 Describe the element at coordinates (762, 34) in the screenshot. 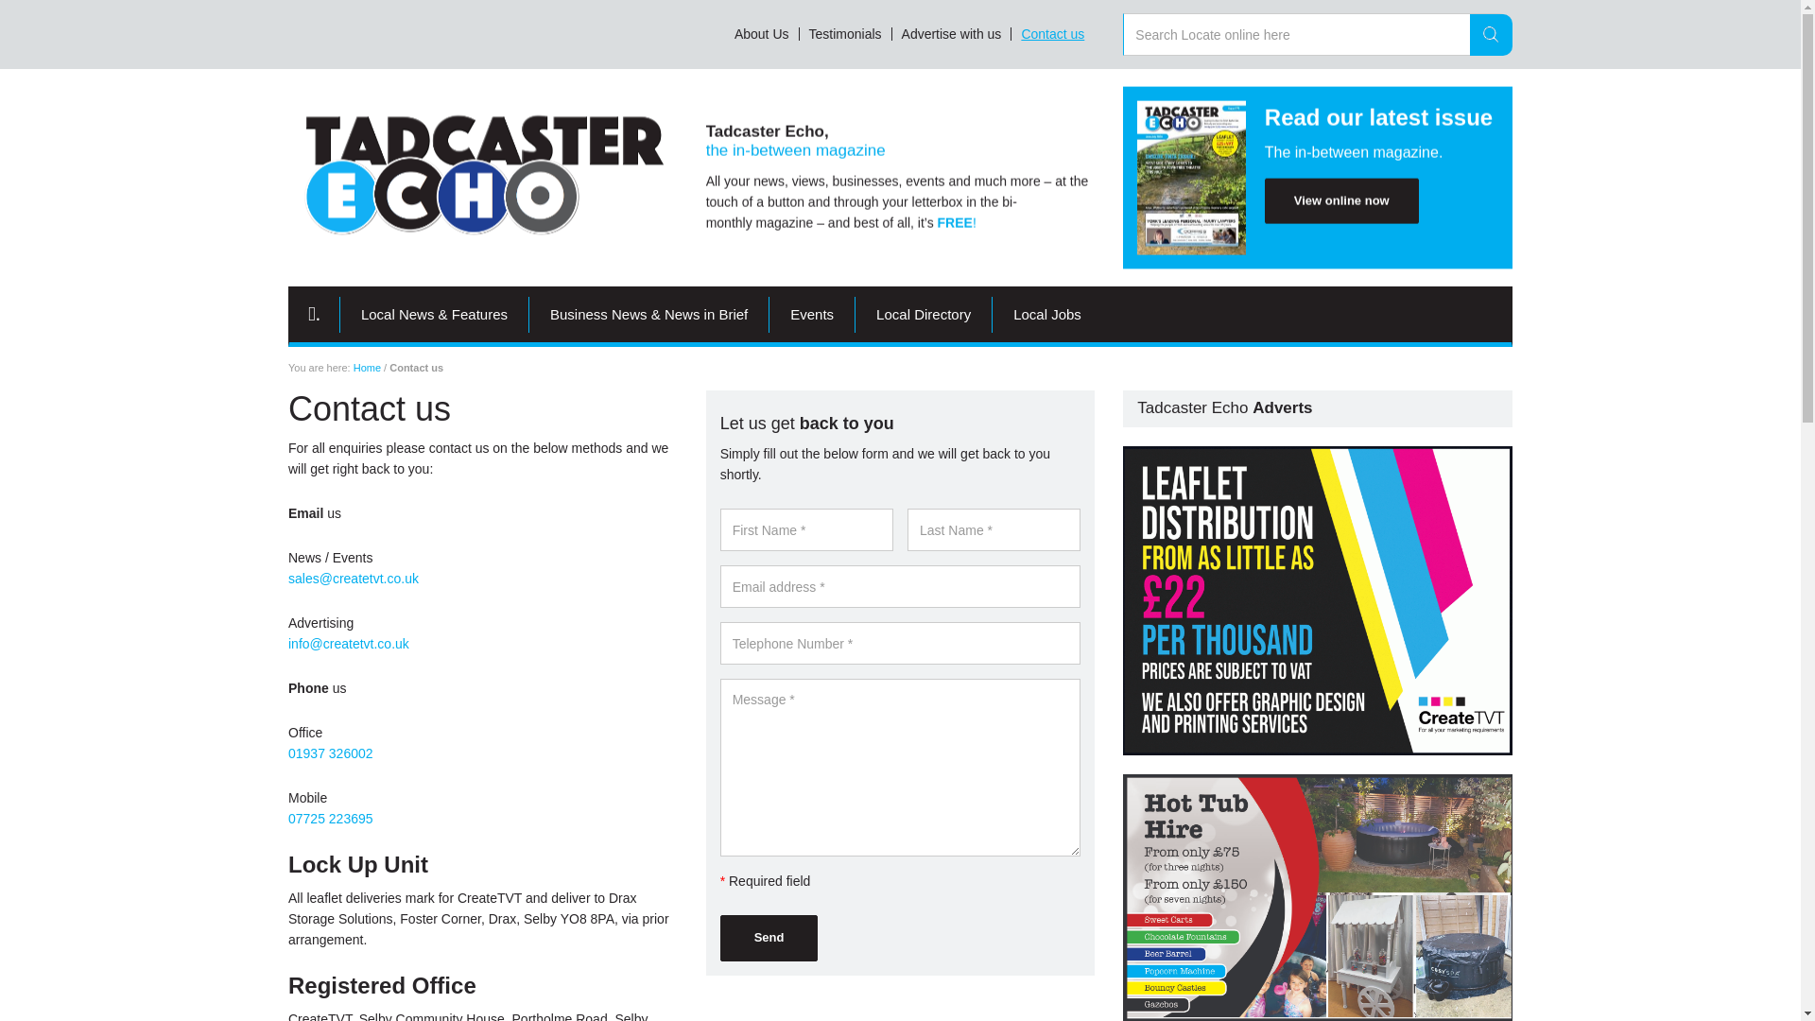

I see `About Us` at that location.